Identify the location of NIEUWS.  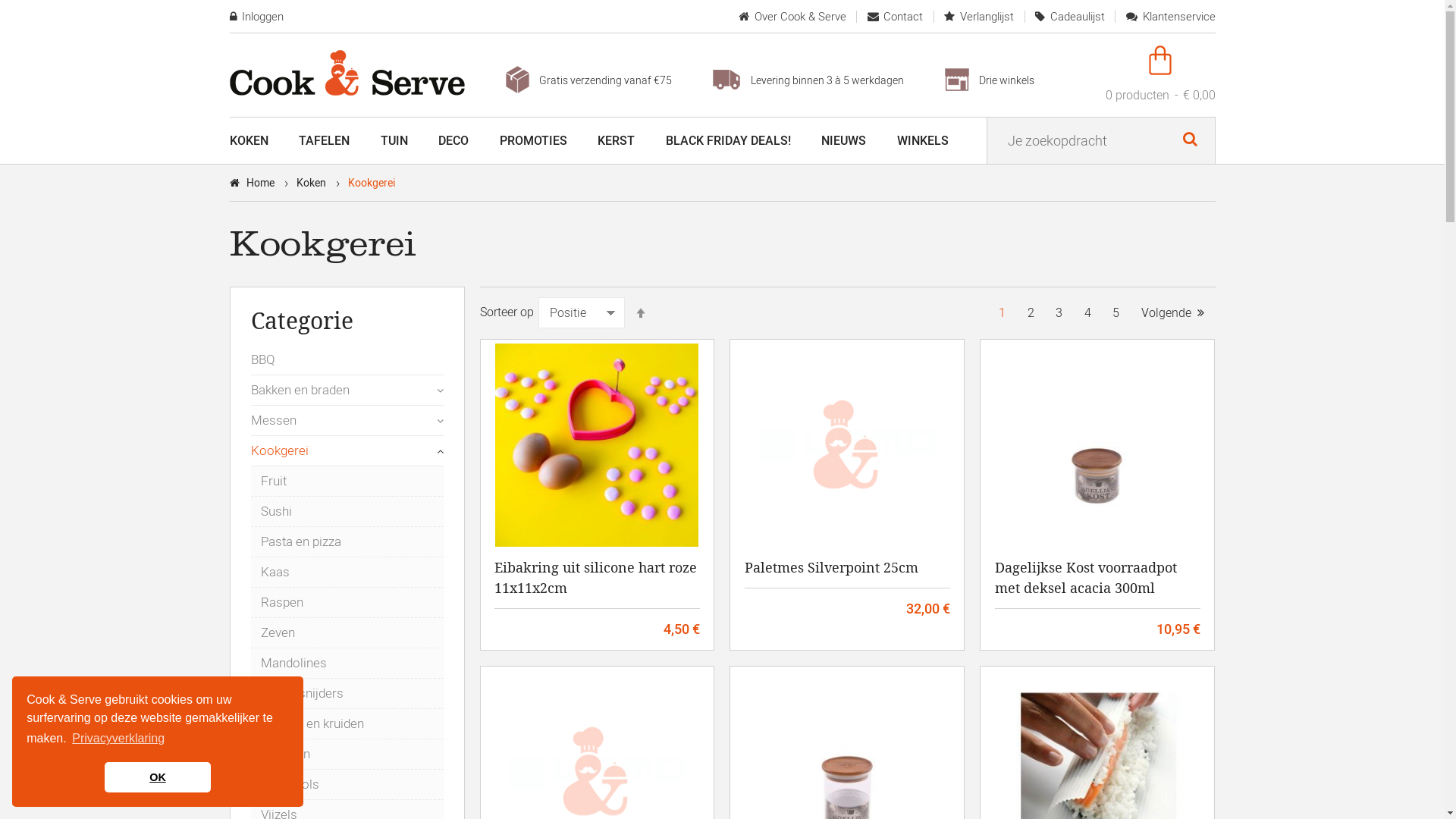
(843, 141).